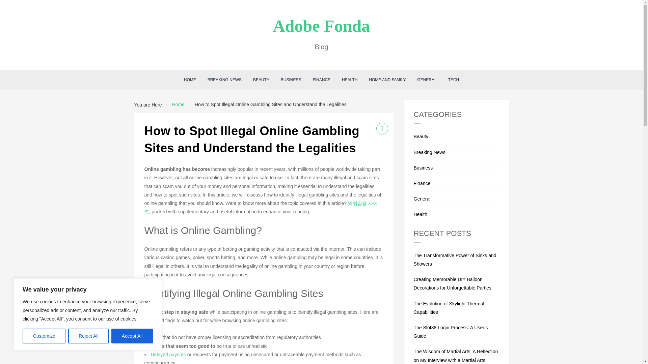  I want to click on HEALTH, so click(350, 80).